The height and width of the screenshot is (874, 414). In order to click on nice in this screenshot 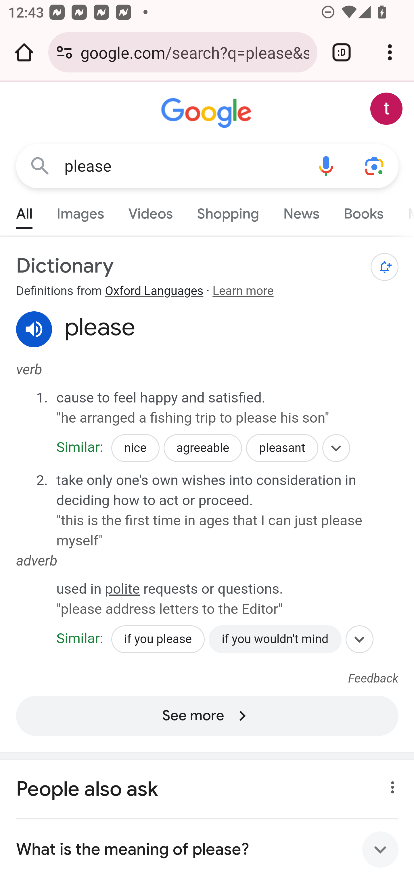, I will do `click(135, 448)`.